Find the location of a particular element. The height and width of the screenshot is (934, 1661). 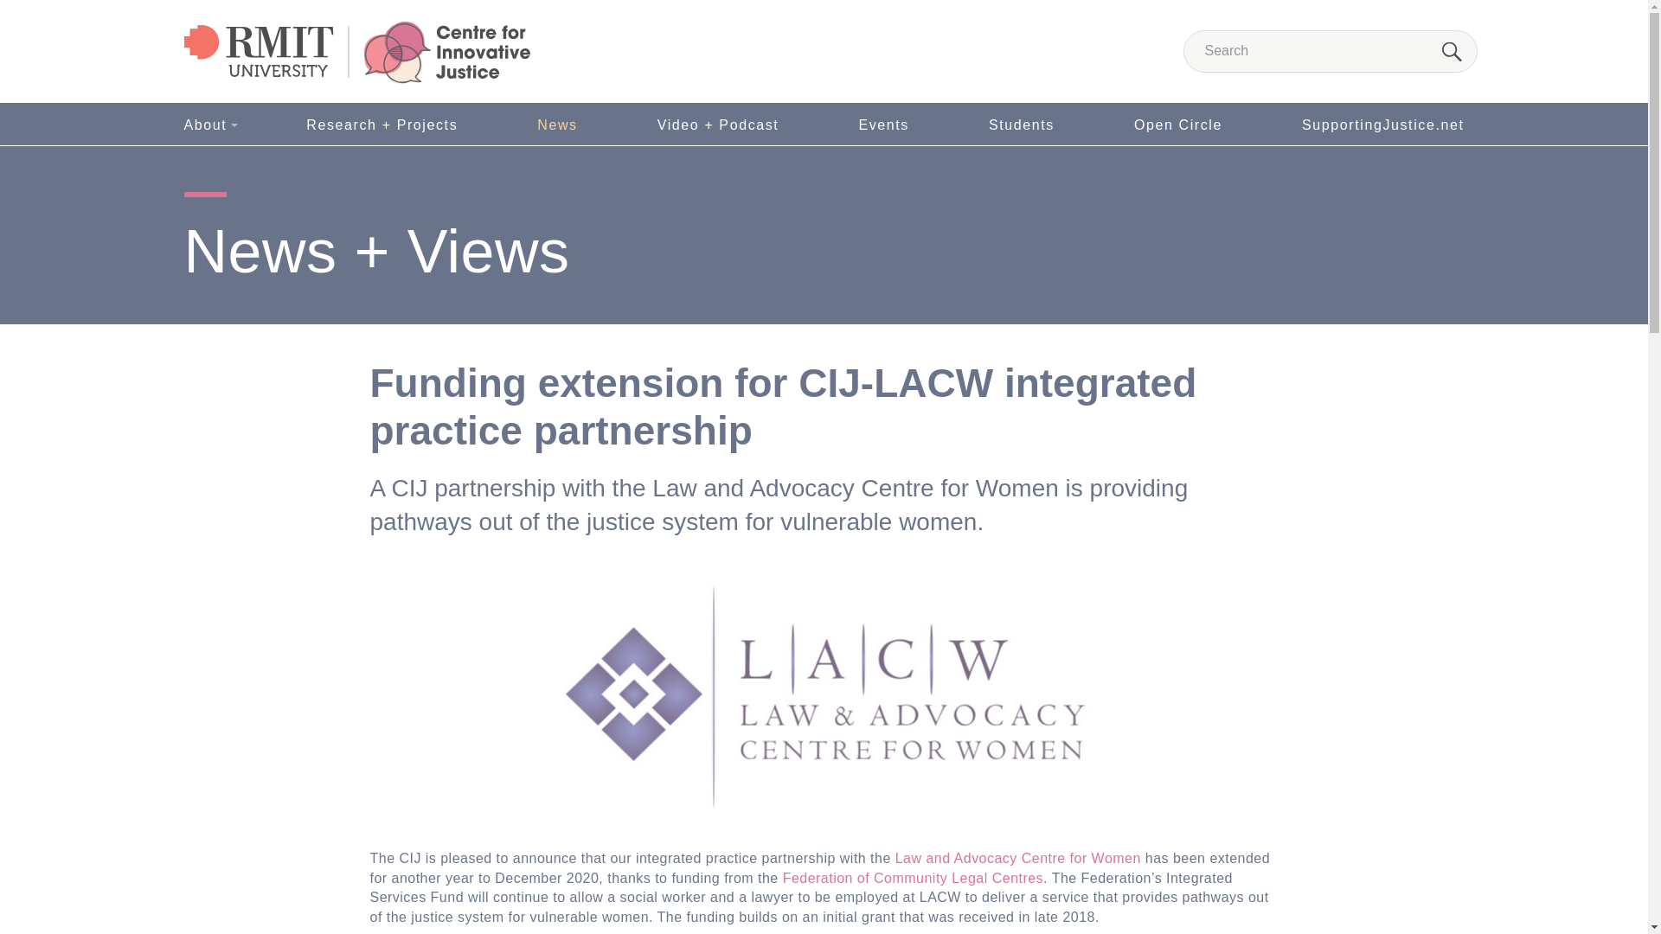

RMIT University Centre for Innovative Justice is located at coordinates (356, 53).